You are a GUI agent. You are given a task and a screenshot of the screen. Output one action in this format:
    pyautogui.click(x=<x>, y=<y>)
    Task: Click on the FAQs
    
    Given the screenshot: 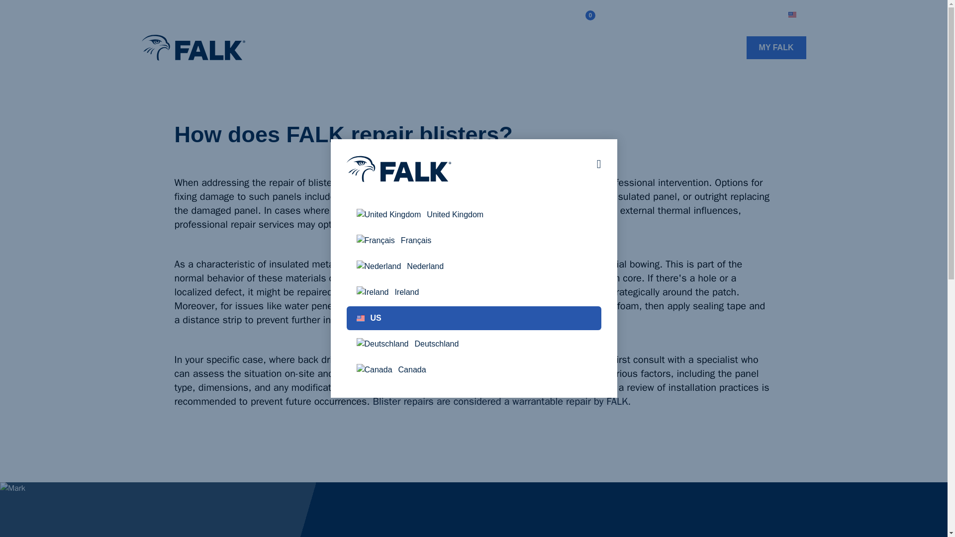 What is the action you would take?
    pyautogui.click(x=726, y=15)
    